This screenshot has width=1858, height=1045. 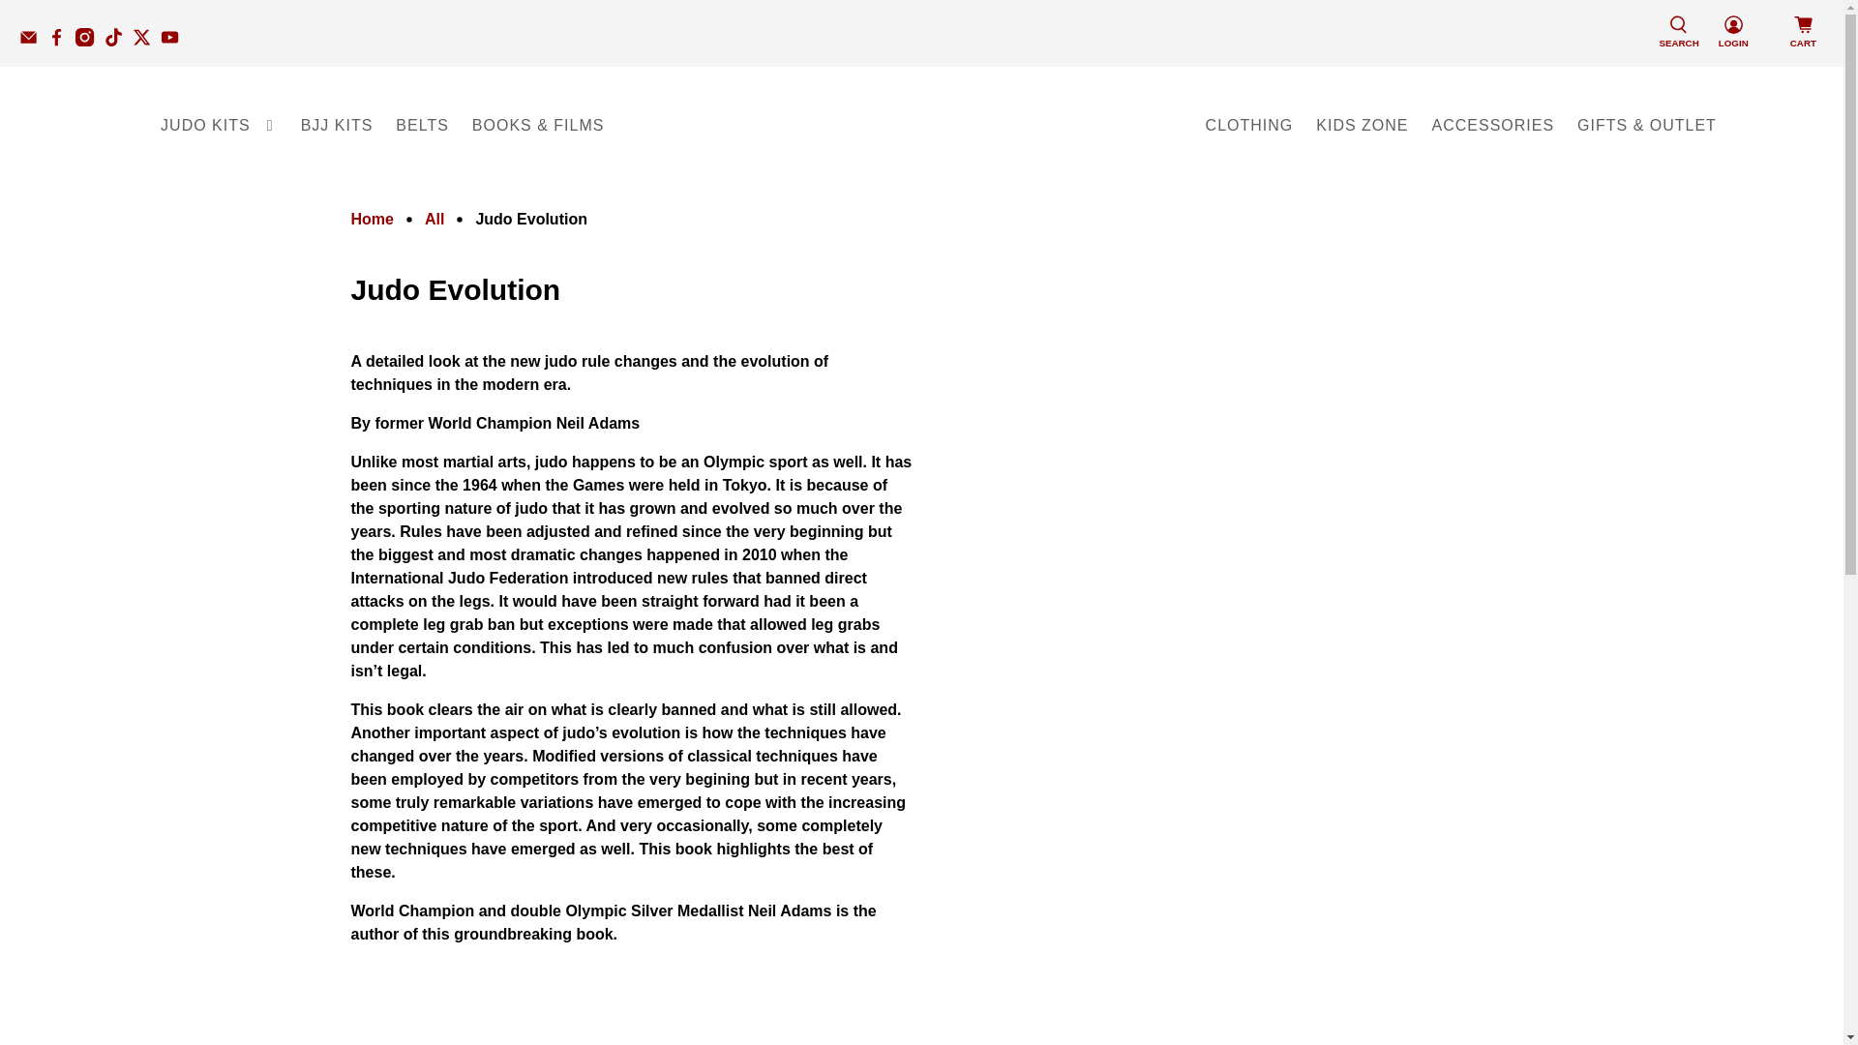 I want to click on Fighting Films on YouTube, so click(x=174, y=41).